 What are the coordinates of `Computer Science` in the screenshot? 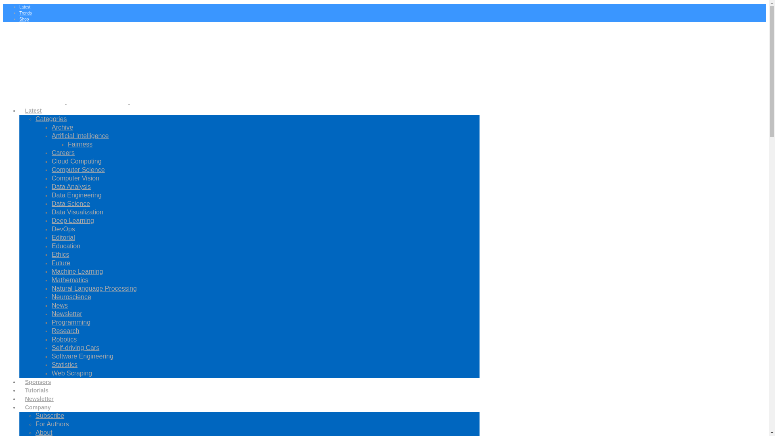 It's located at (78, 170).